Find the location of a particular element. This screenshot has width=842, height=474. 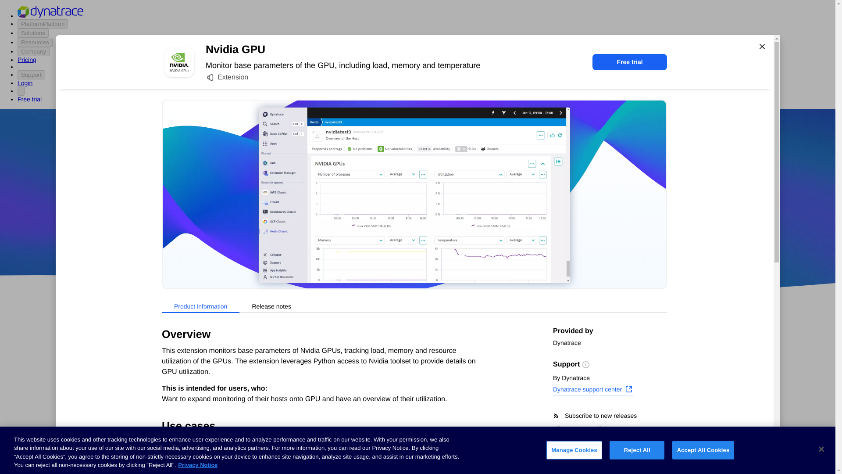

Open source is located at coordinates (522, 242).